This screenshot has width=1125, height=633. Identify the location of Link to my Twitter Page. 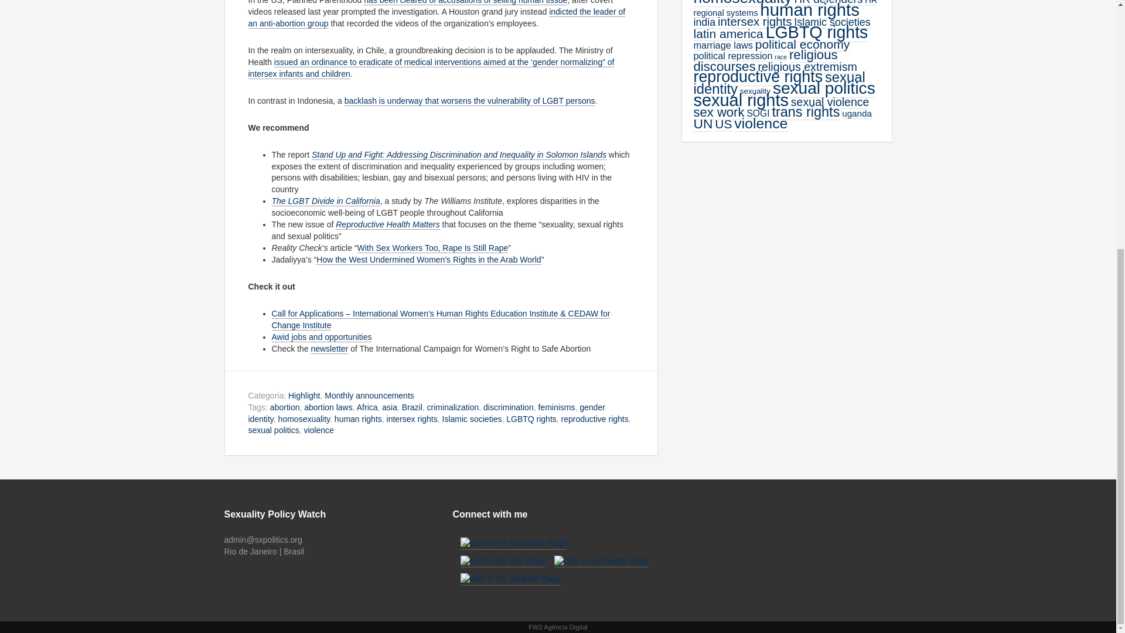
(601, 561).